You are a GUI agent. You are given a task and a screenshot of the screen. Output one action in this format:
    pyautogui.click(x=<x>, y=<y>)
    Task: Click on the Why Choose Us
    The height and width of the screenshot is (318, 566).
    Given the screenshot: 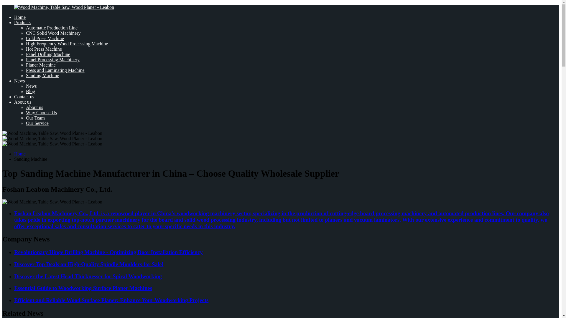 What is the action you would take?
    pyautogui.click(x=41, y=112)
    